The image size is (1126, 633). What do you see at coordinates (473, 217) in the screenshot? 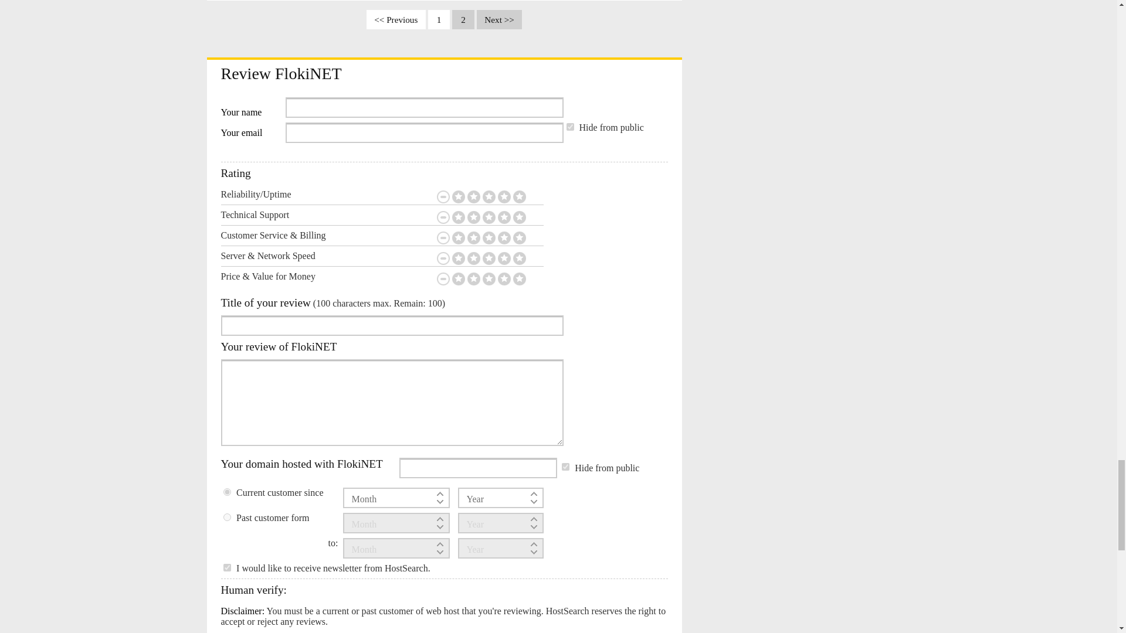
I see `Bad` at bounding box center [473, 217].